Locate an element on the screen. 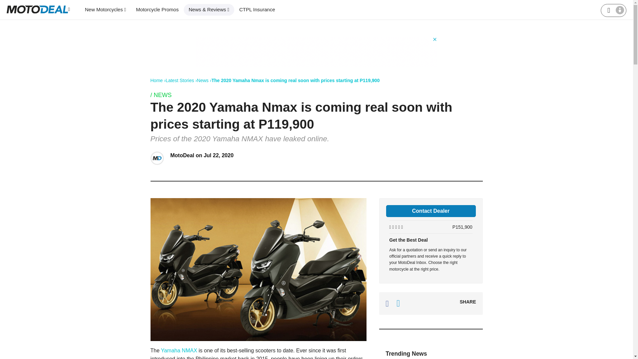 Image resolution: width=638 pixels, height=359 pixels. CTPL Insurance is located at coordinates (257, 10).